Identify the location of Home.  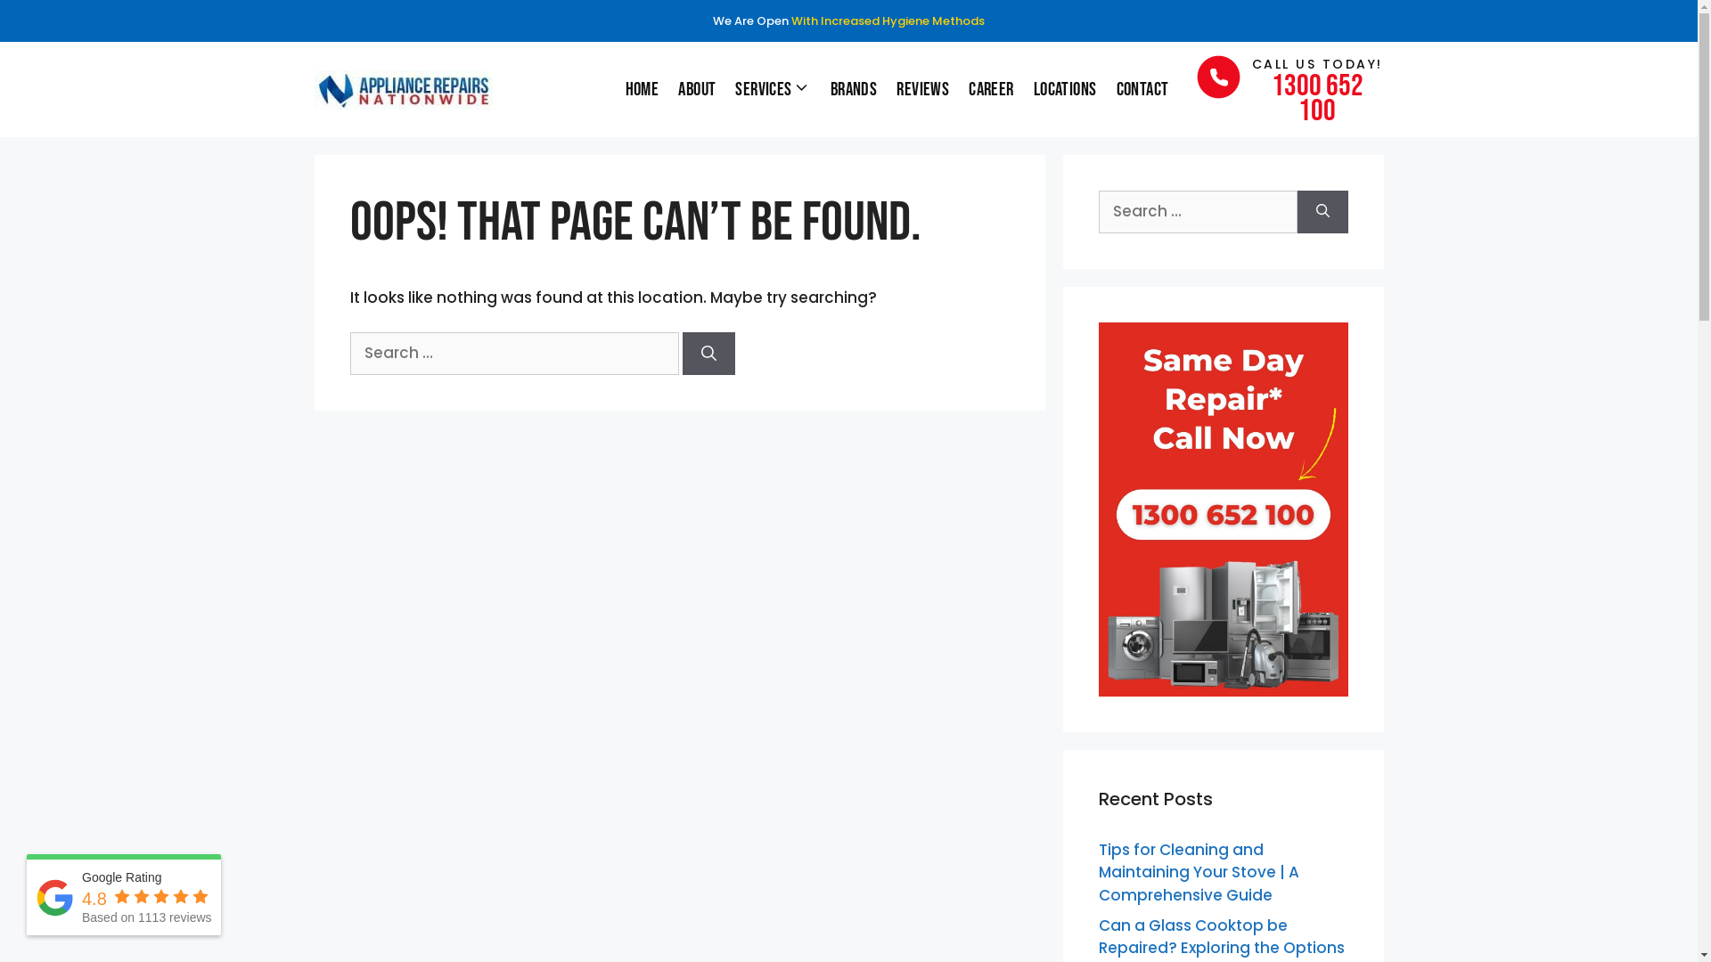
(643, 89).